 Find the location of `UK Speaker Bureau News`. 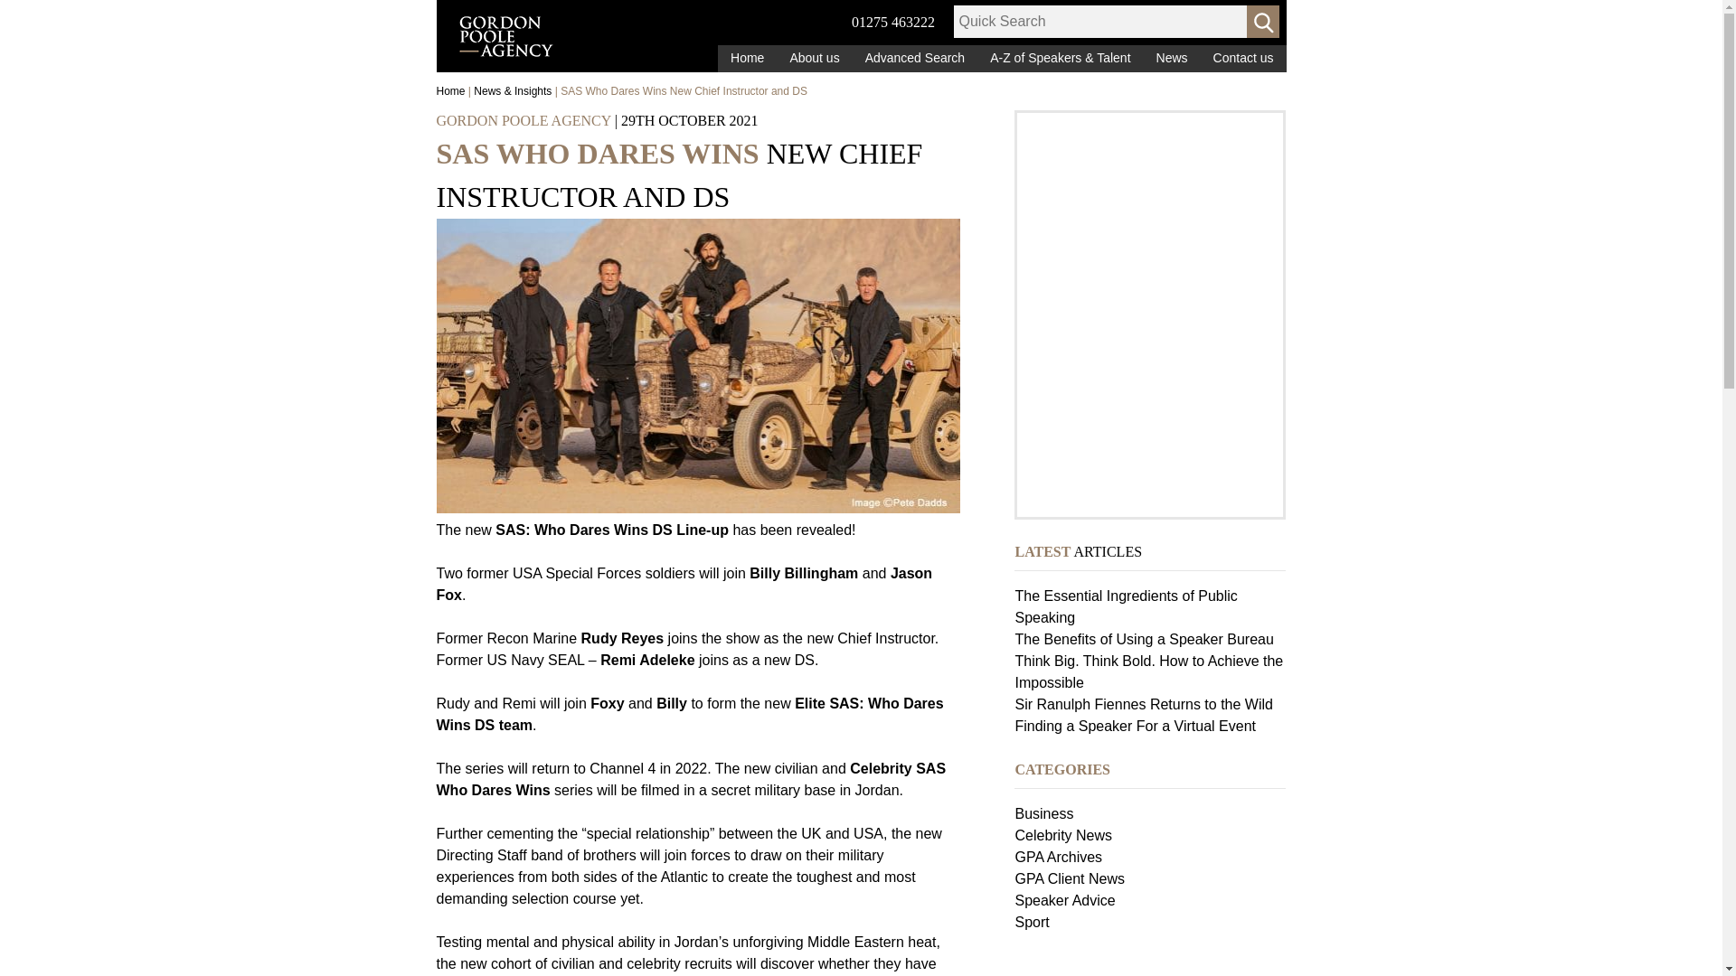

UK Speaker Bureau News is located at coordinates (1172, 58).